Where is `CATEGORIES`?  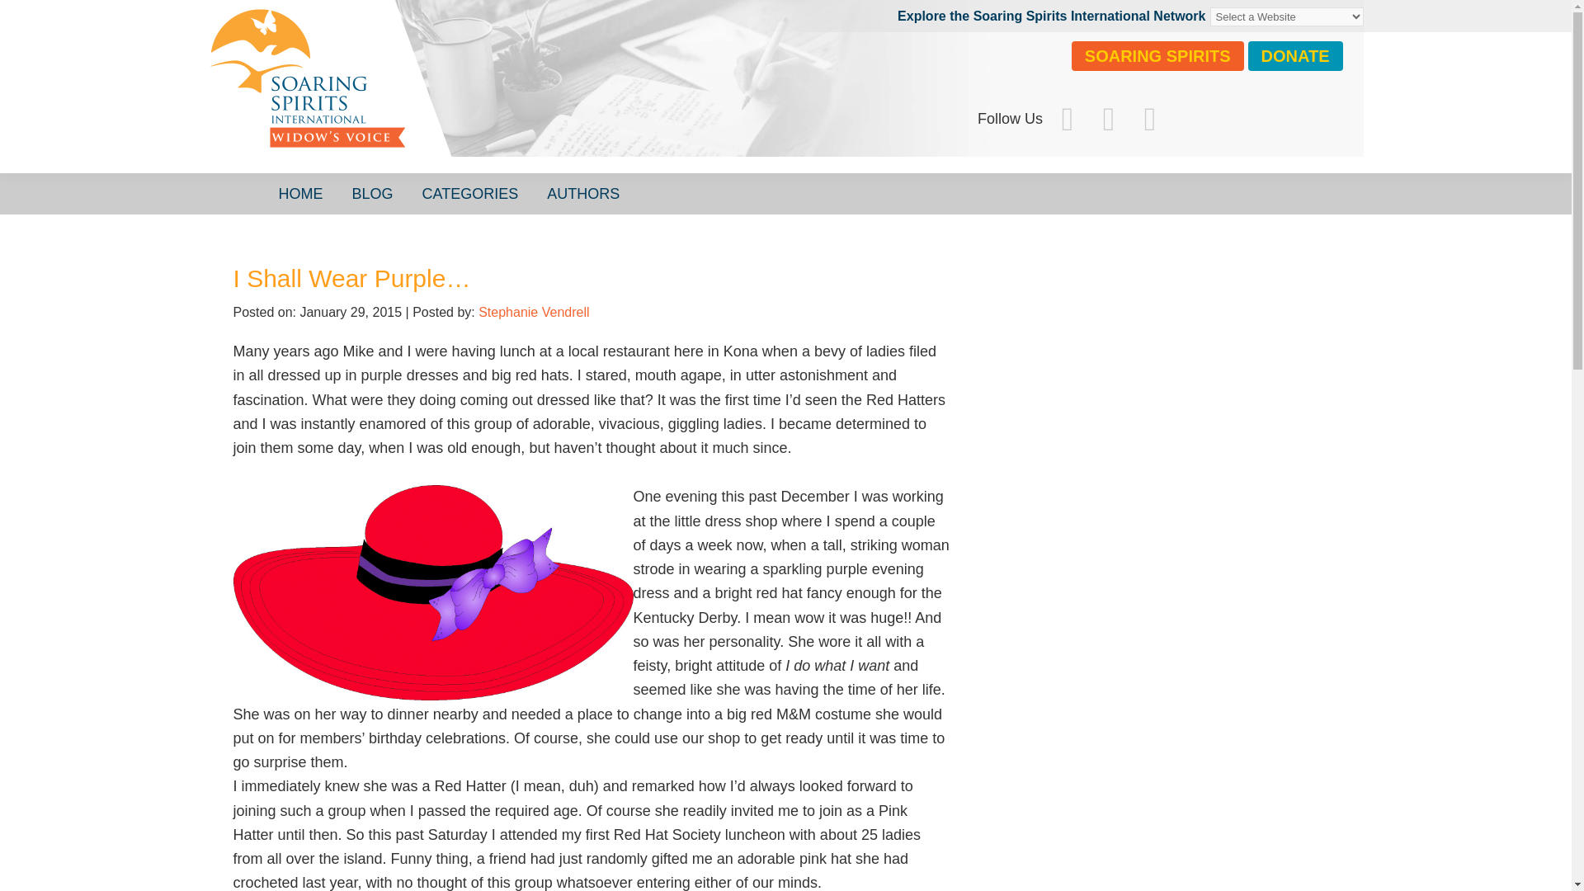 CATEGORIES is located at coordinates (470, 193).